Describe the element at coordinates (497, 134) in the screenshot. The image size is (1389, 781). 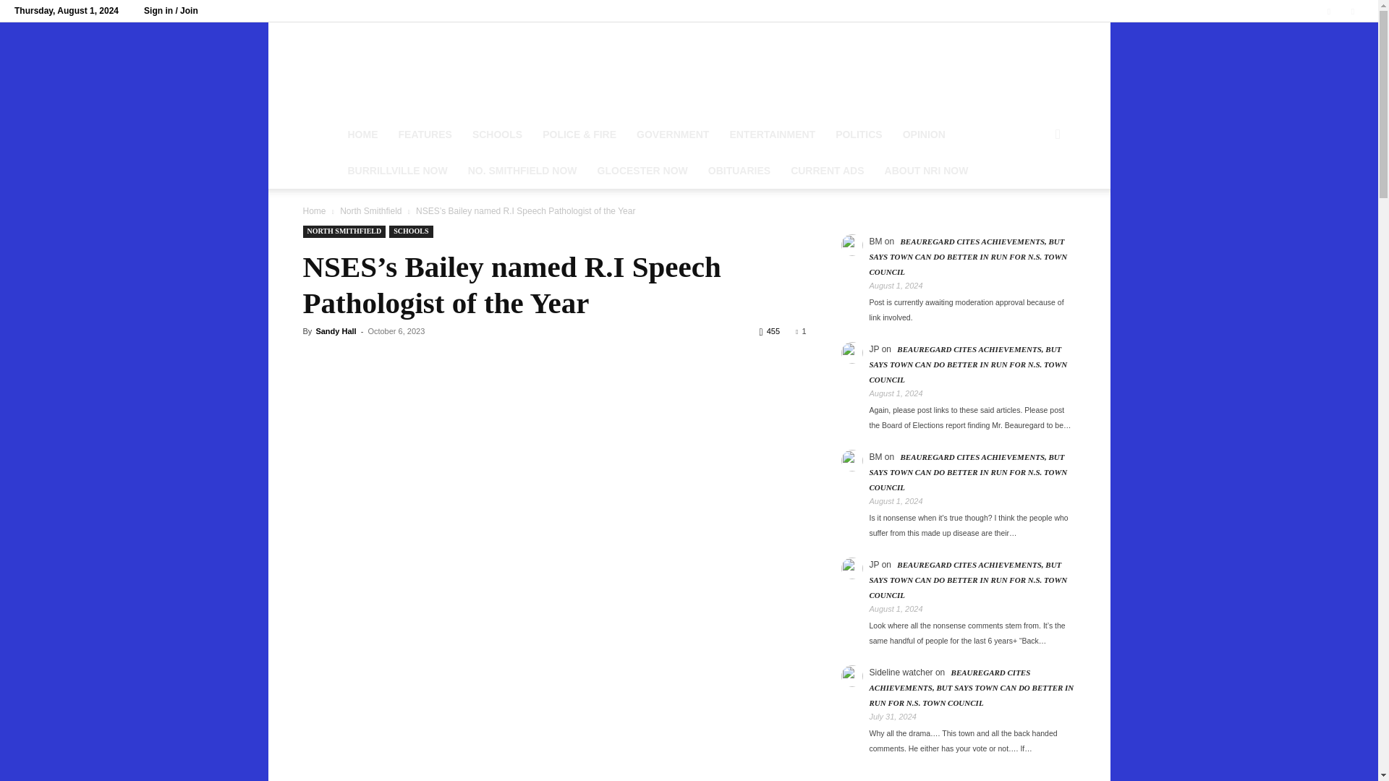
I see `SCHOOLS` at that location.